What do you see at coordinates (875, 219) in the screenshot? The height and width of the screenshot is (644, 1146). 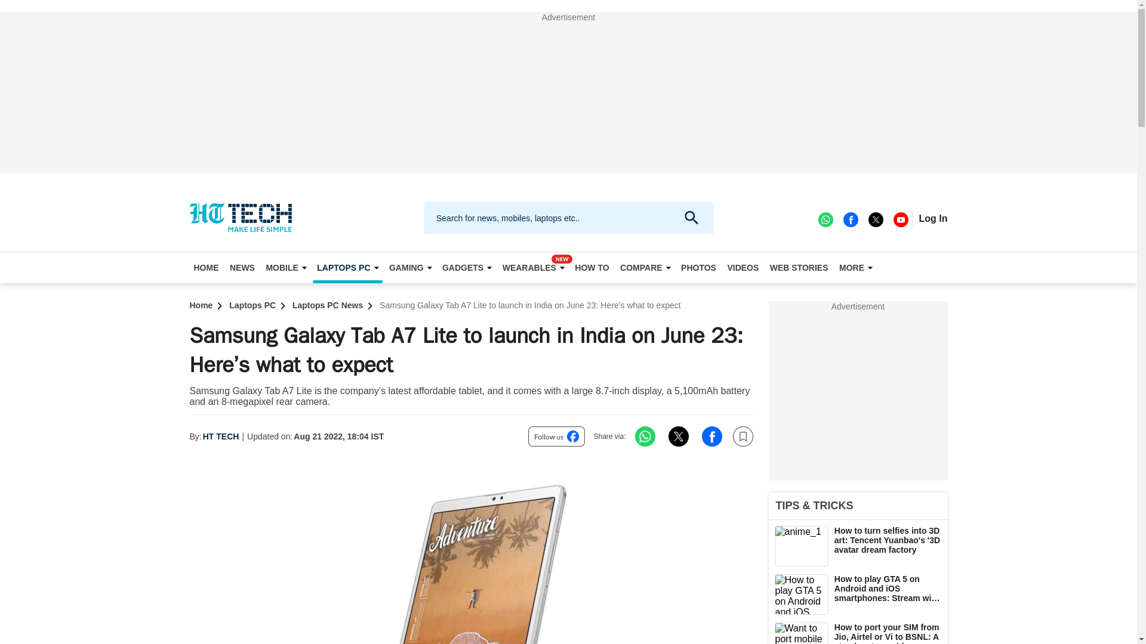 I see `twitter` at bounding box center [875, 219].